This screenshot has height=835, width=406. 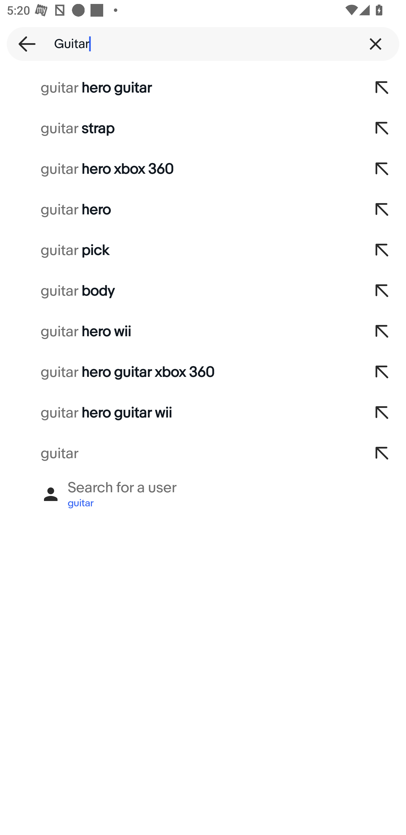 I want to click on Add to search query,guitar, so click(x=382, y=454).